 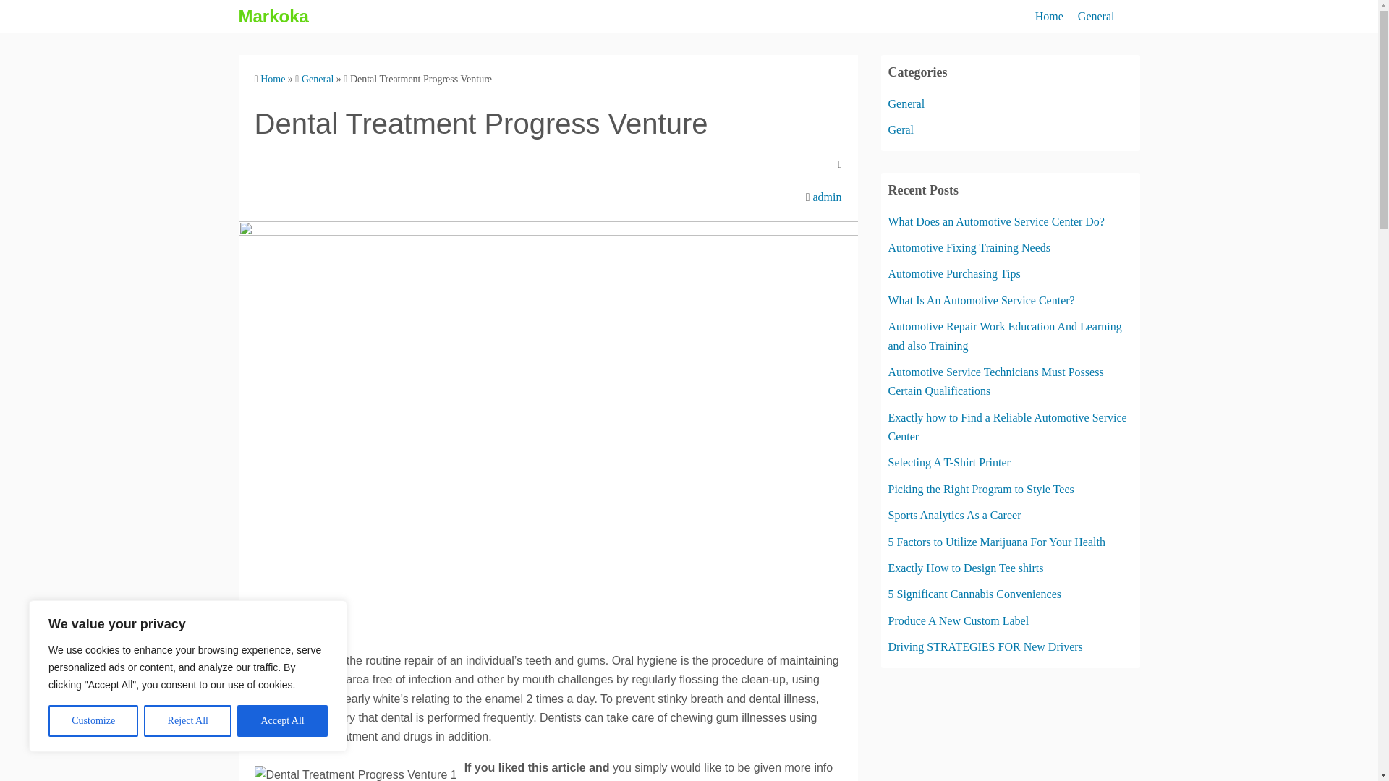 What do you see at coordinates (273, 16) in the screenshot?
I see `Markoka` at bounding box center [273, 16].